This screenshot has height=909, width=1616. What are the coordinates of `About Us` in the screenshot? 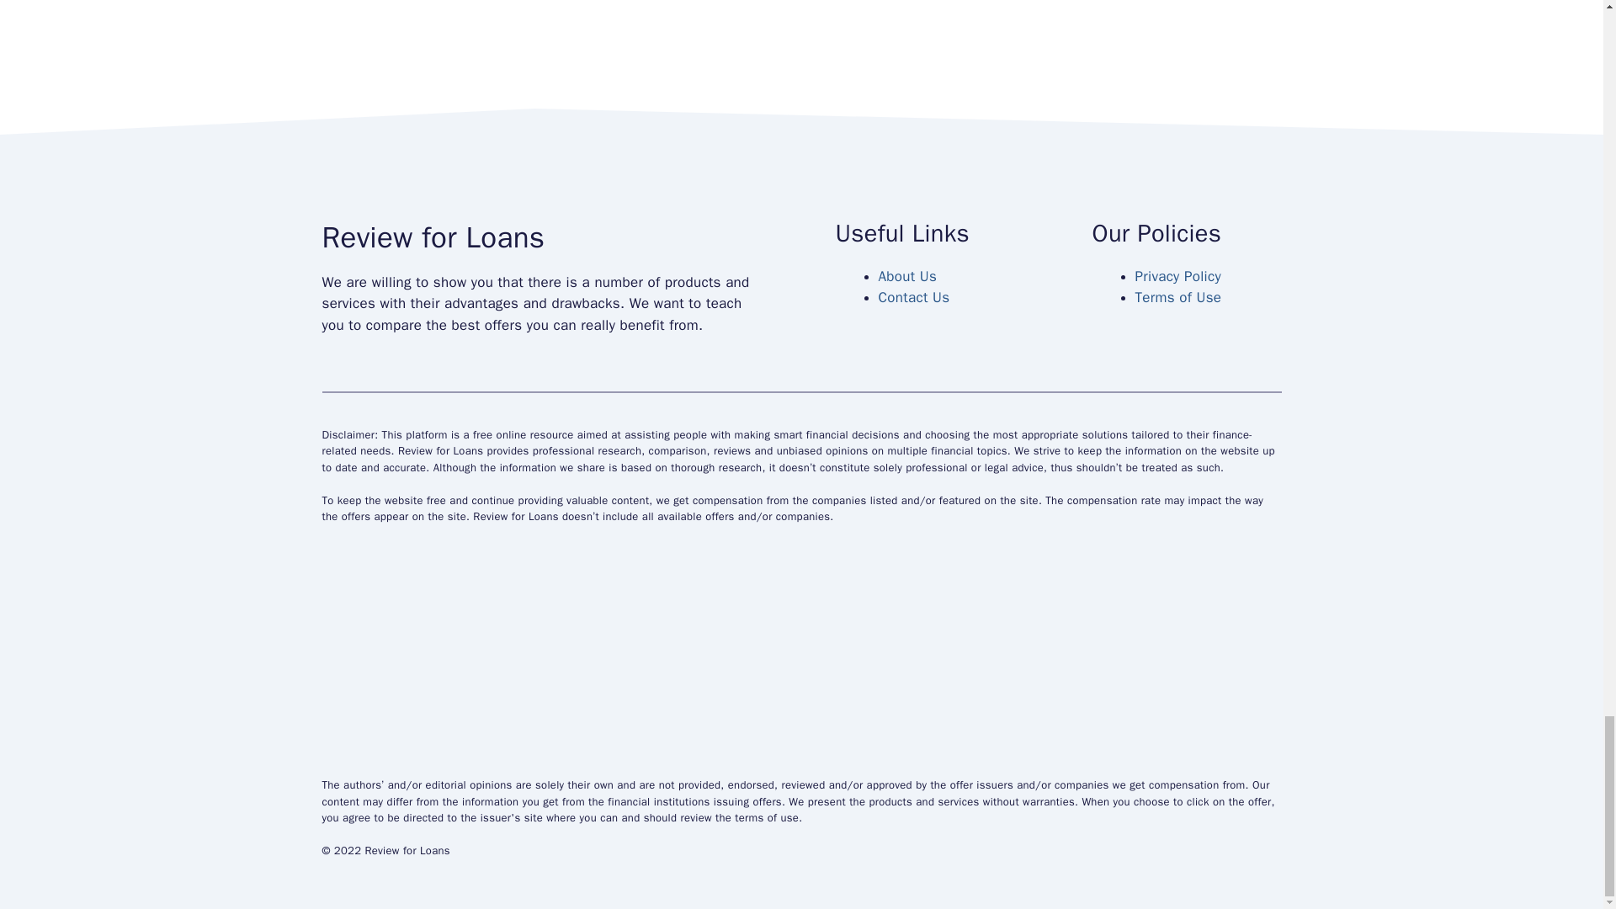 It's located at (907, 276).